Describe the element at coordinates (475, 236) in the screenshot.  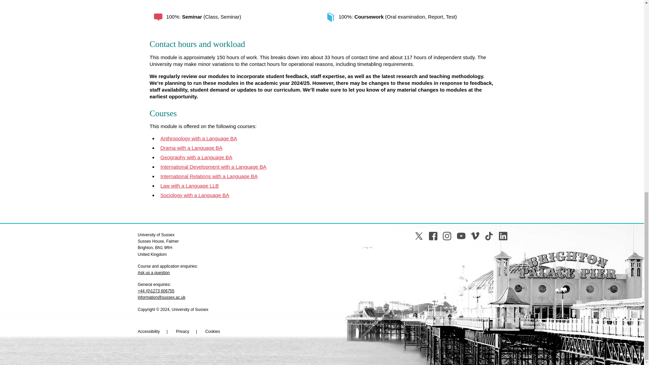
I see `Vimeo` at that location.